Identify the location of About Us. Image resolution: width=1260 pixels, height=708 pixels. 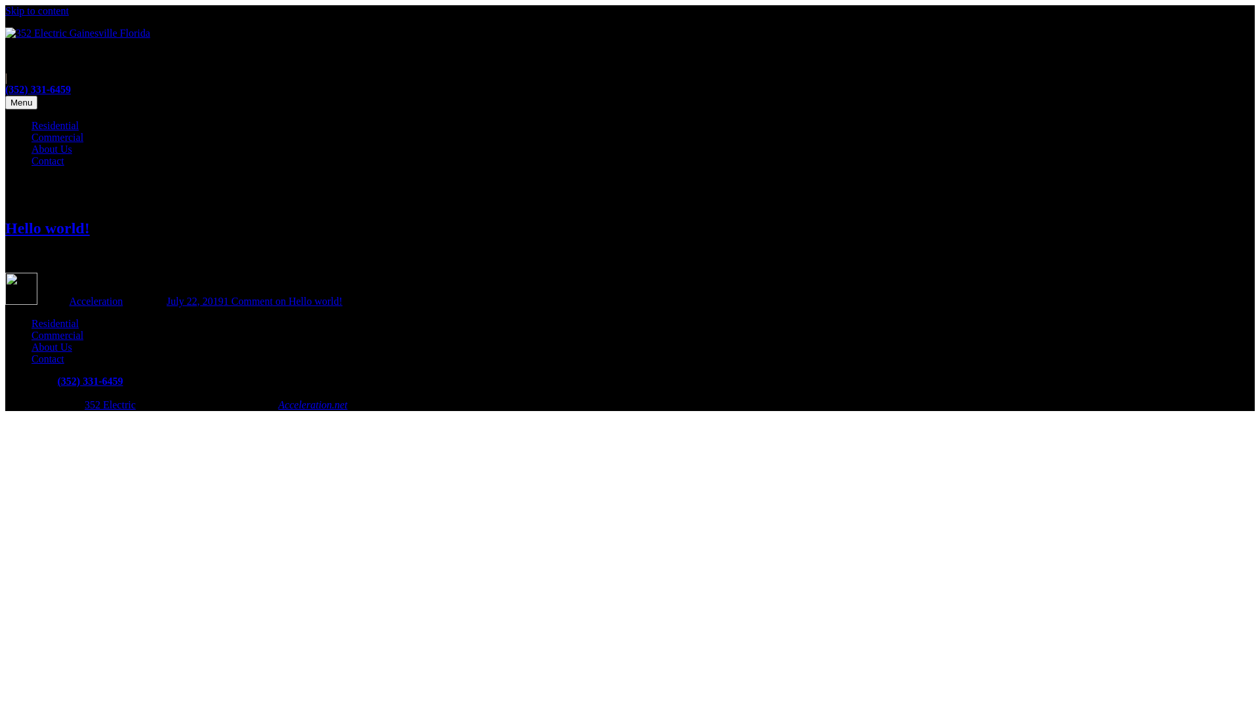
(52, 347).